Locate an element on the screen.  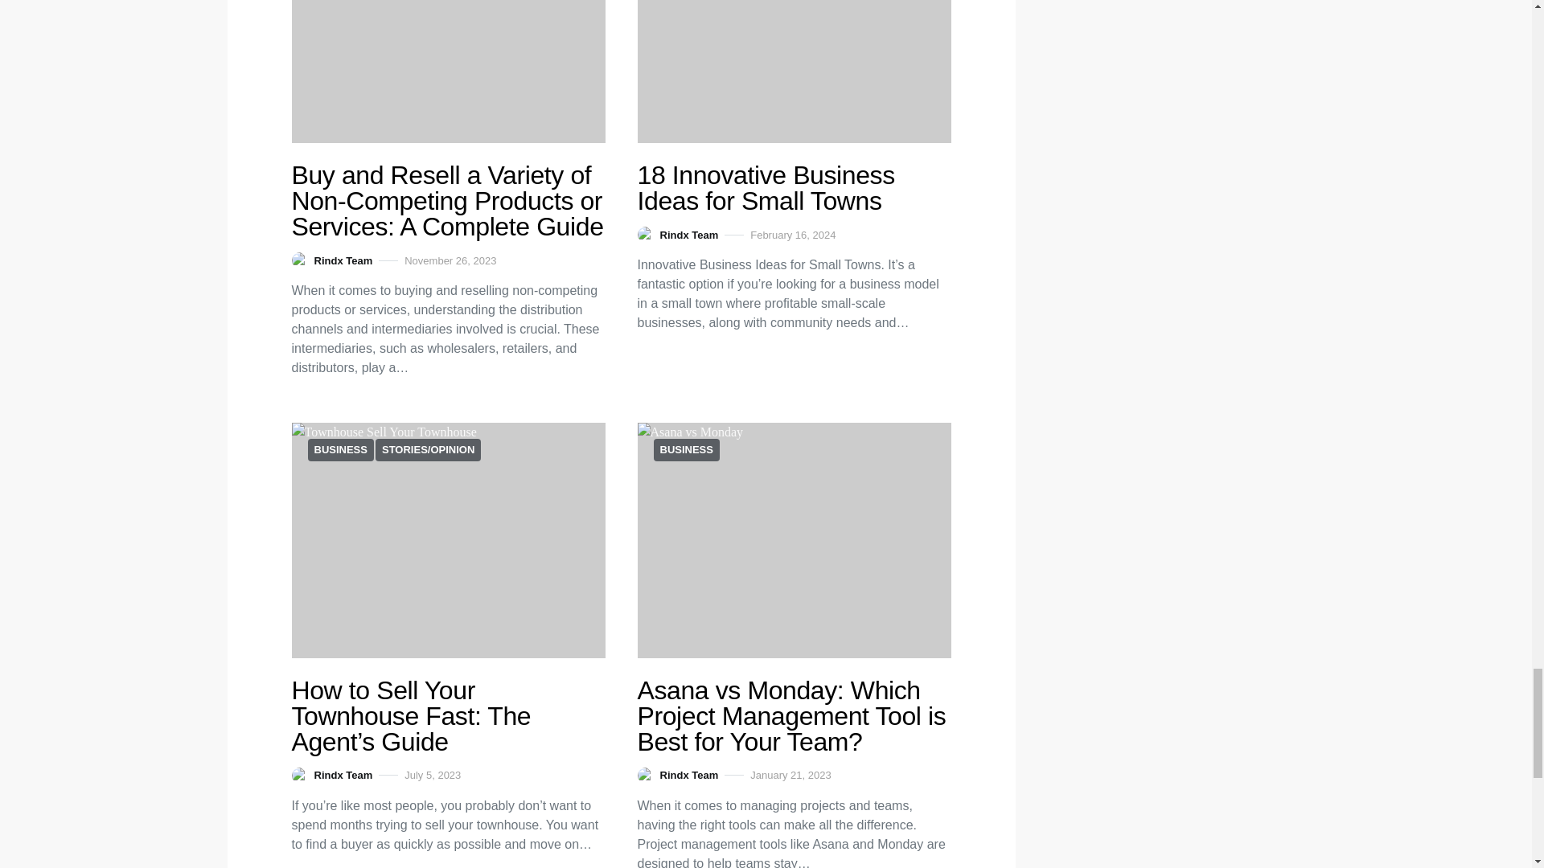
Digital Collaboration is located at coordinates (793, 540).